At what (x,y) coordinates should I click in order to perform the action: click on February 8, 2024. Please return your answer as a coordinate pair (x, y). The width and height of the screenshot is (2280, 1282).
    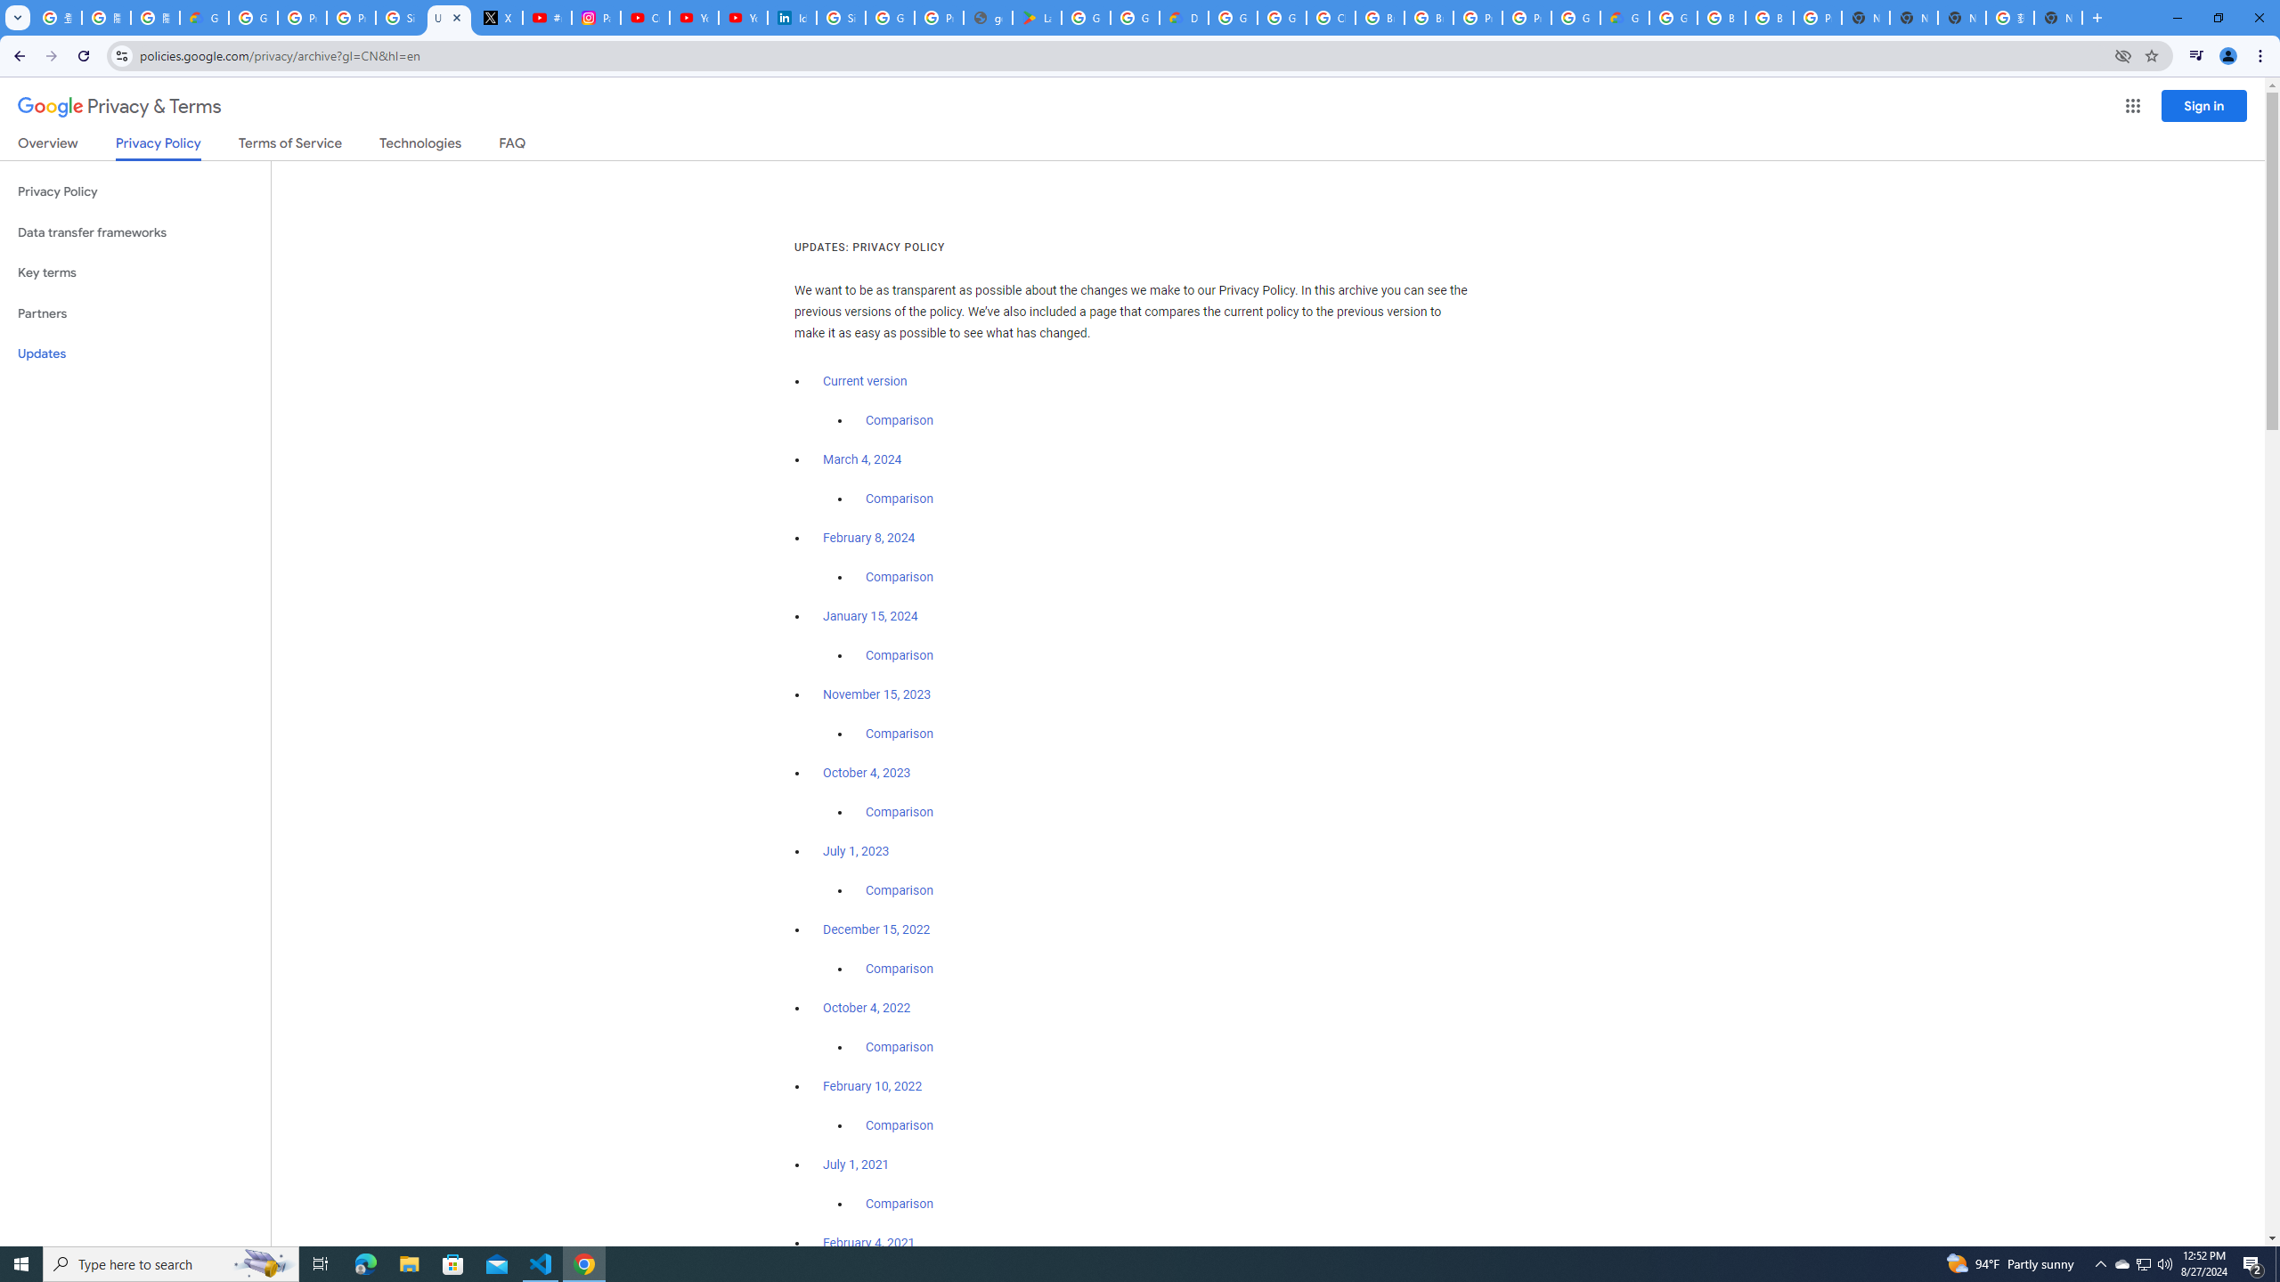
    Looking at the image, I should click on (869, 538).